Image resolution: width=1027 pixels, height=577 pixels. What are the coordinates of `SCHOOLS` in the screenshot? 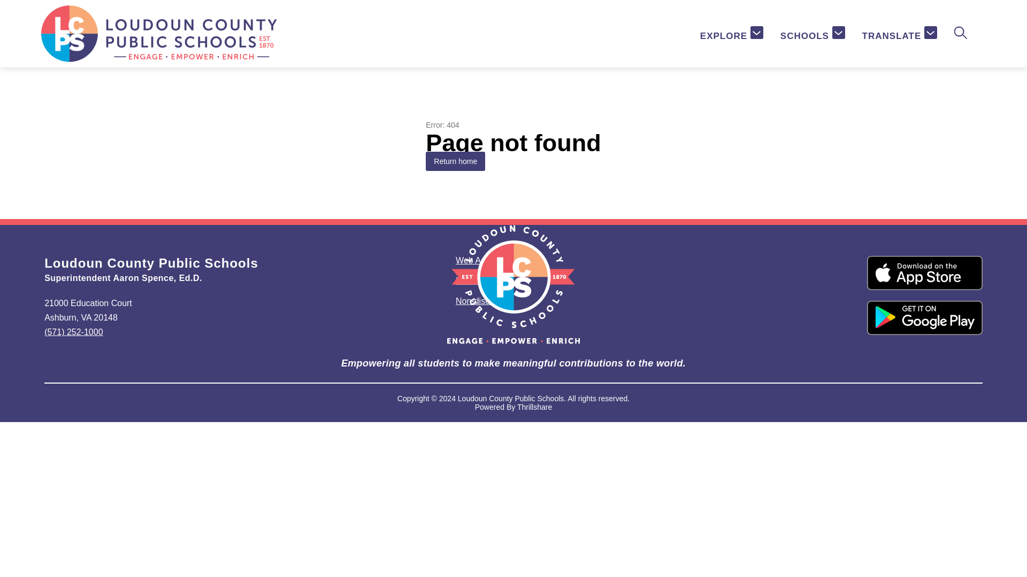 It's located at (813, 34).